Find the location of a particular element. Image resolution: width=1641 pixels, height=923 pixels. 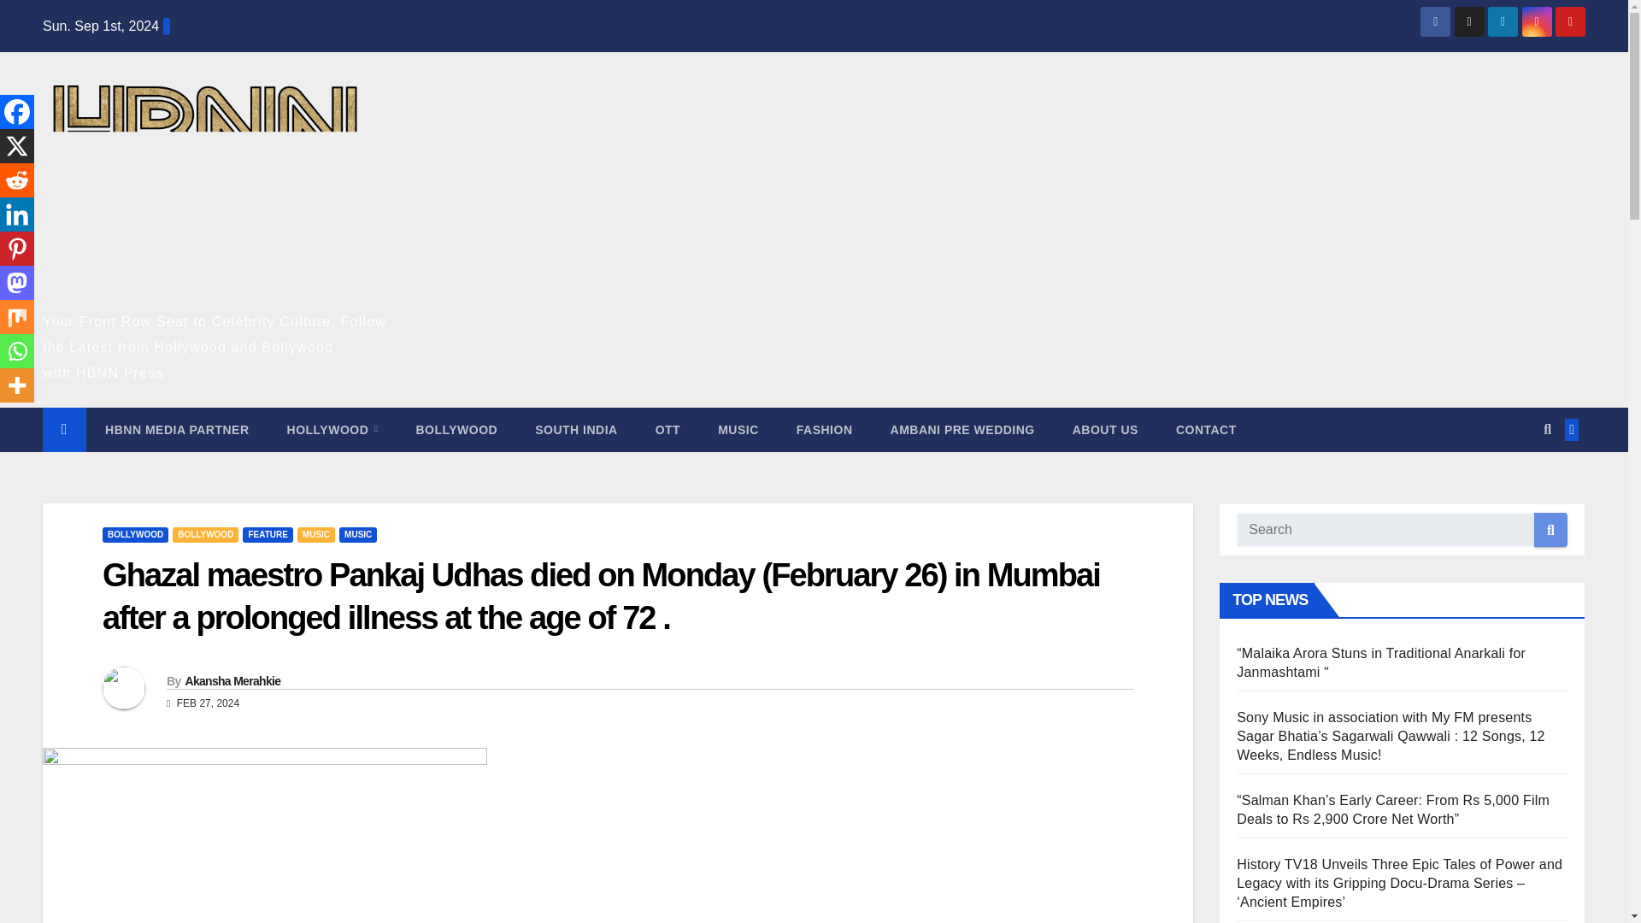

About Us is located at coordinates (1104, 430).